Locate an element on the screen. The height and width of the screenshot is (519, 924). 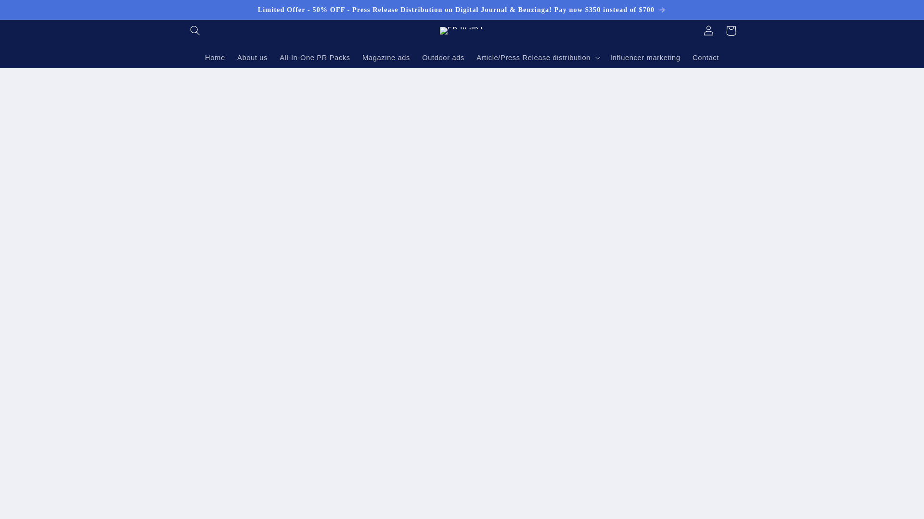
Home is located at coordinates (215, 58).